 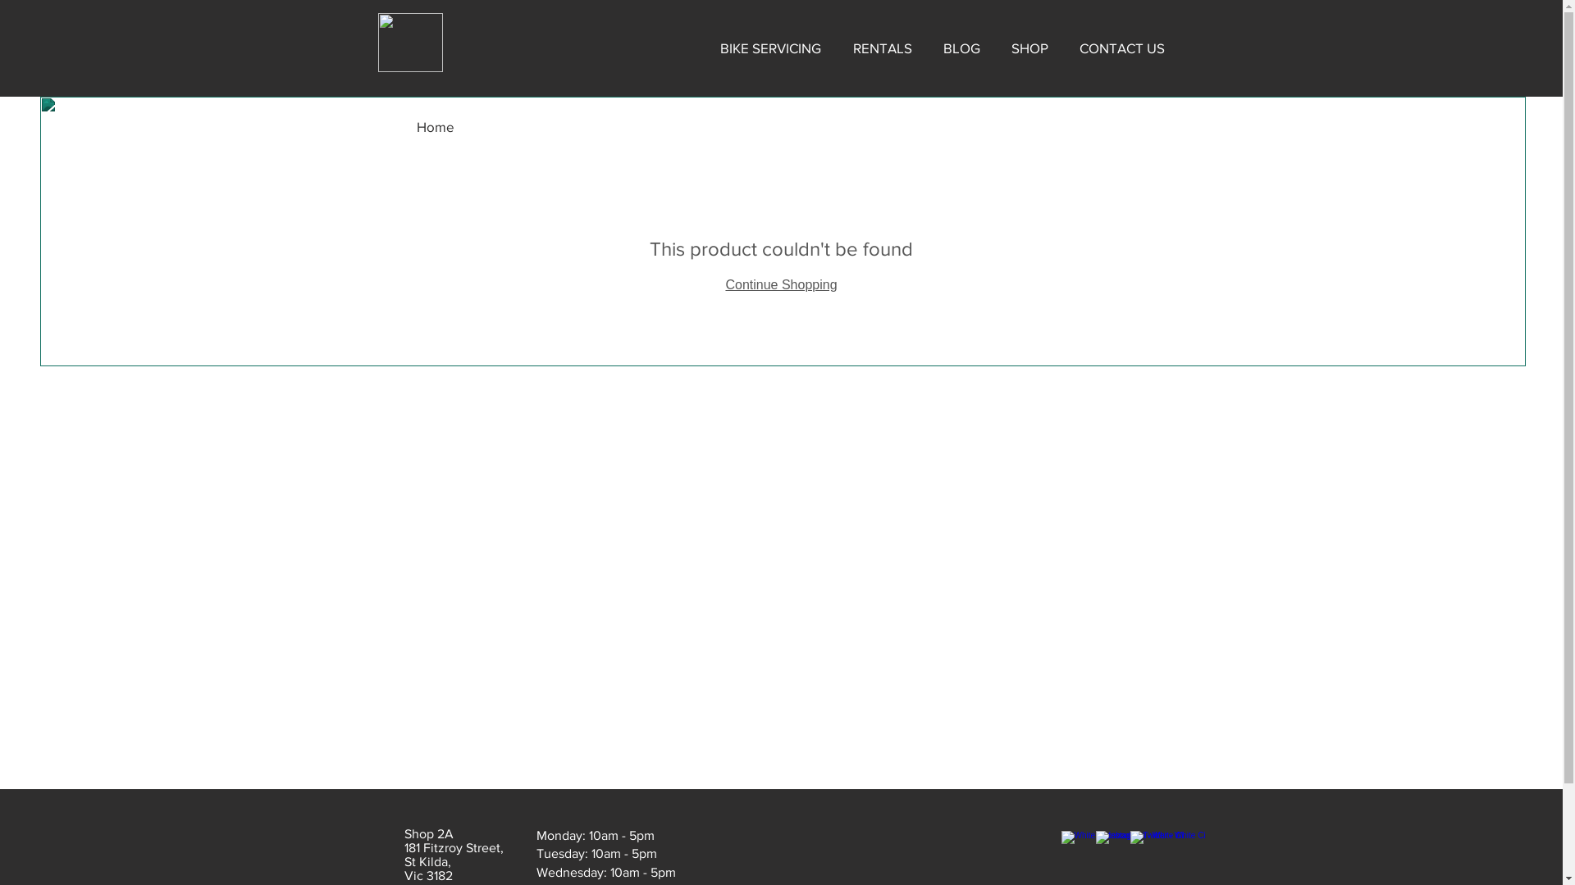 I want to click on Just Pedal logo 3_edited.png, so click(x=410, y=43).